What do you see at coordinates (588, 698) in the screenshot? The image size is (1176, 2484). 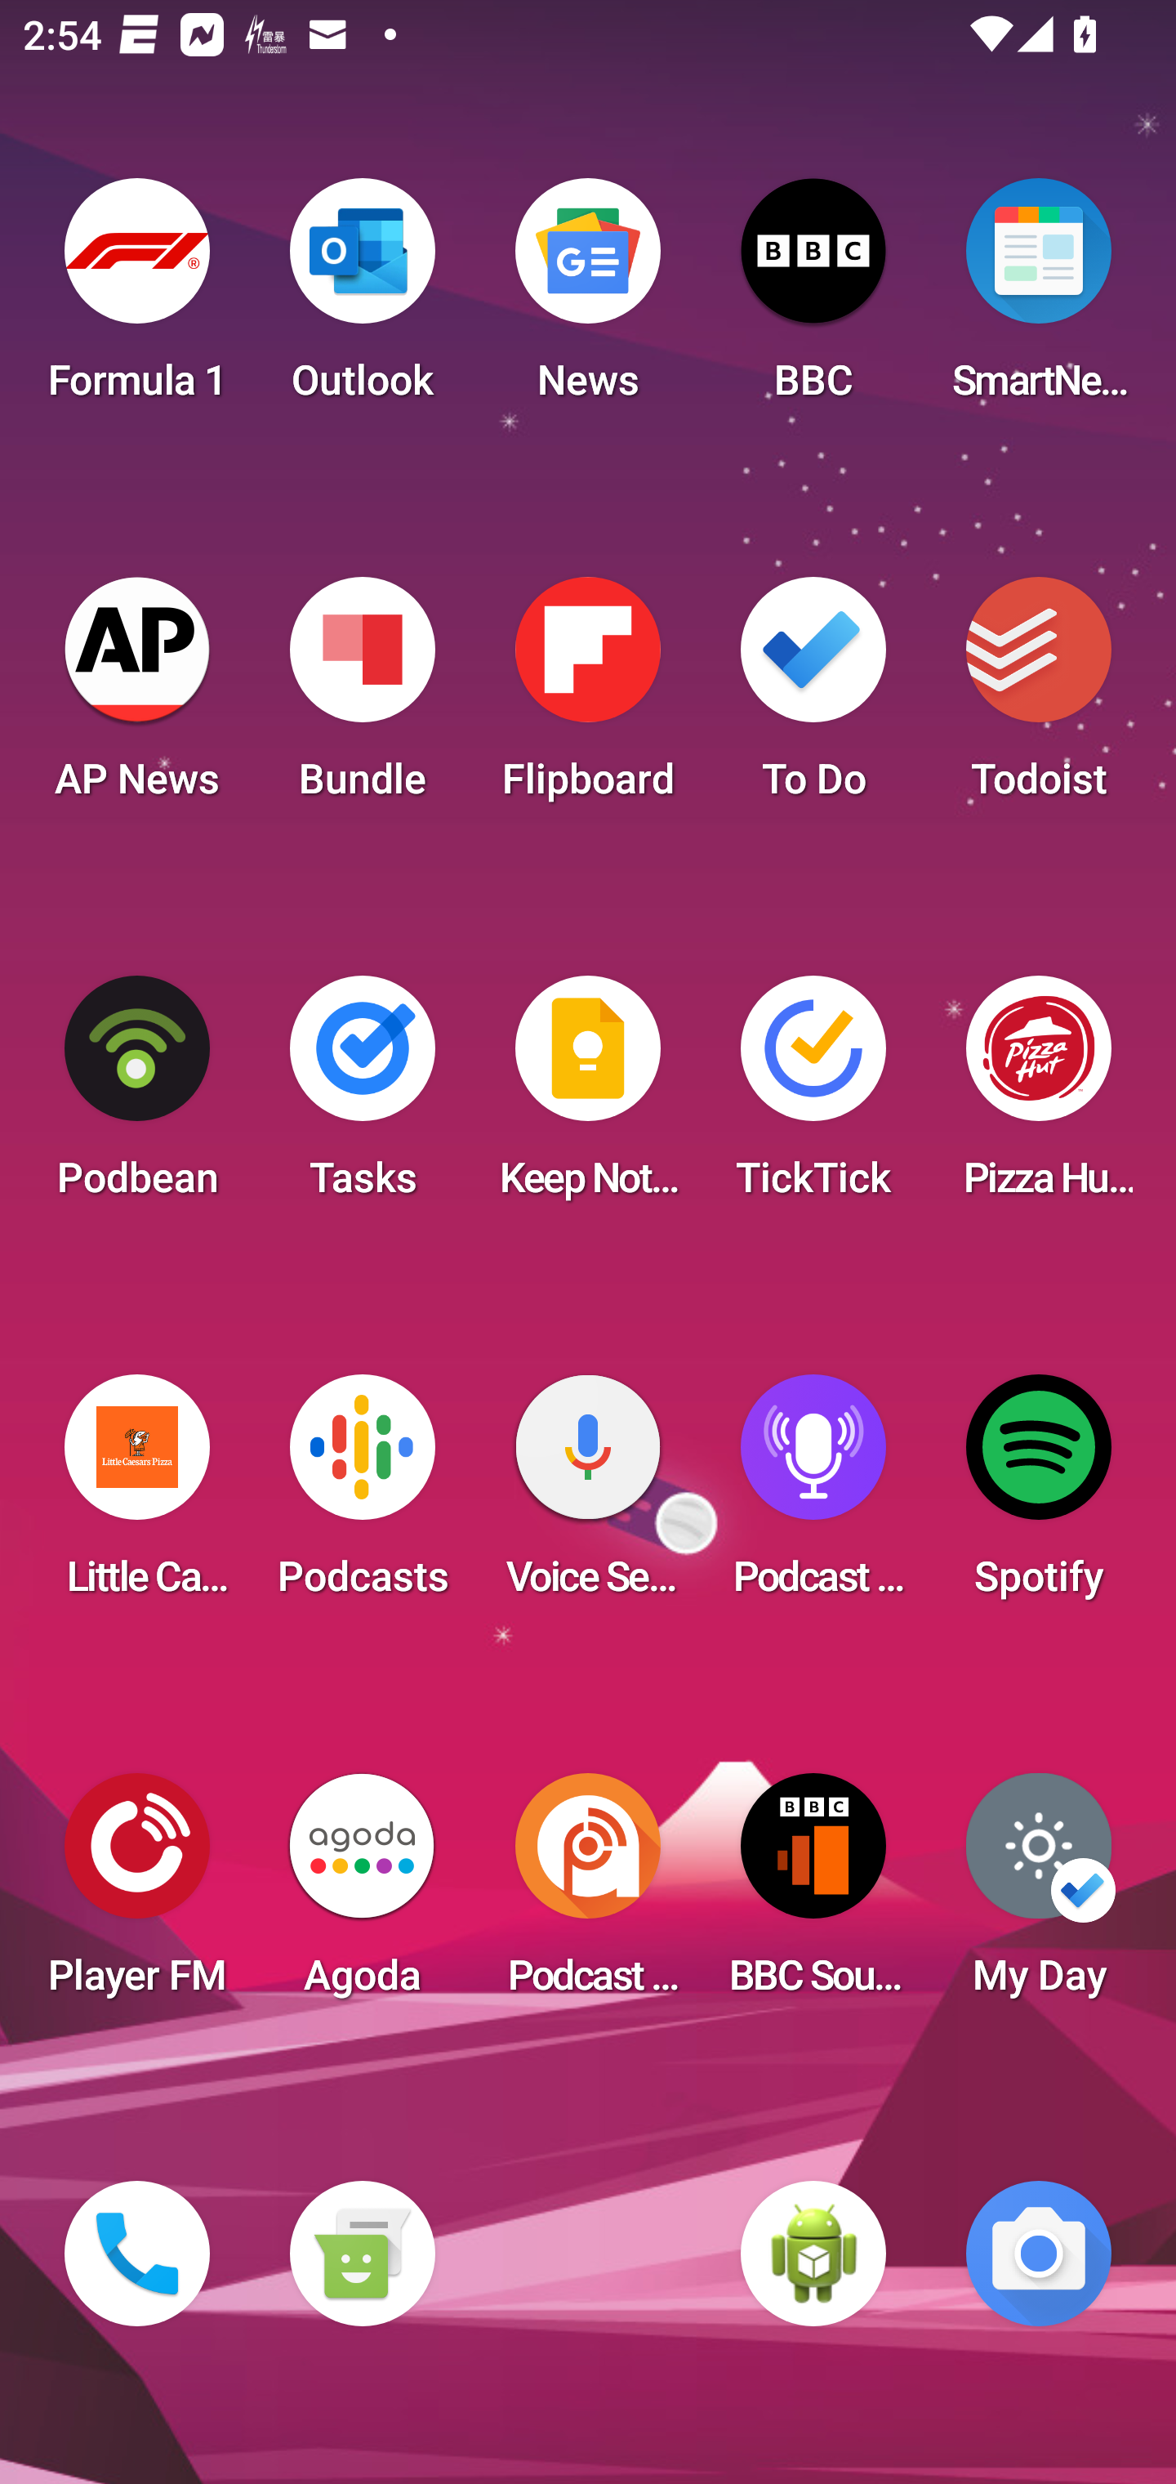 I see `Flipboard` at bounding box center [588, 698].